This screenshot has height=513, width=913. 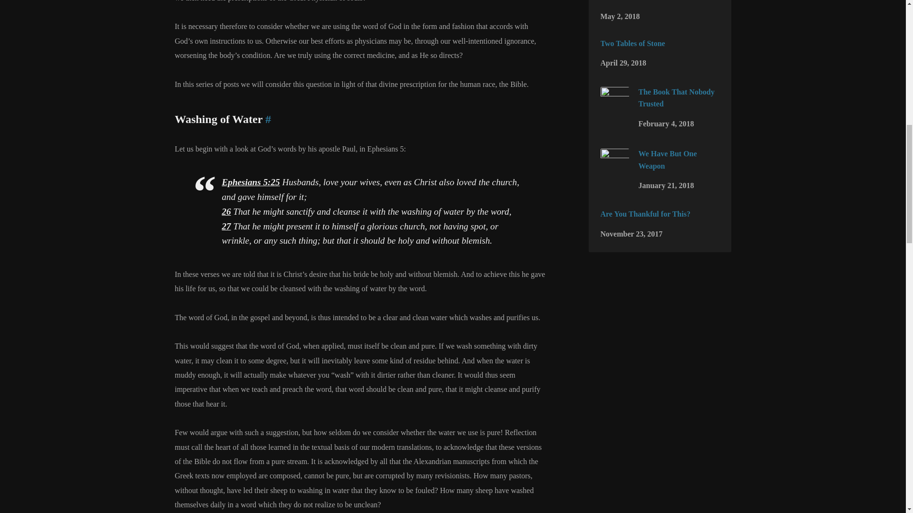 I want to click on We Have But One Weapon, so click(x=667, y=160).